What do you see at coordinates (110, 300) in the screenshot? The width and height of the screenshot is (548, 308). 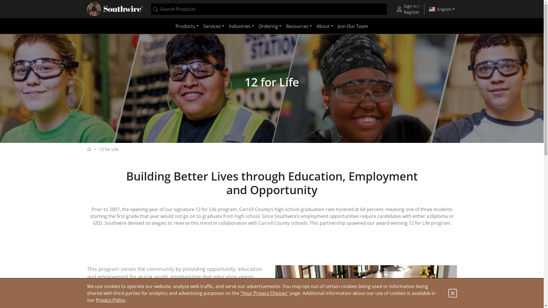 I see `Privacy Policy` at bounding box center [110, 300].